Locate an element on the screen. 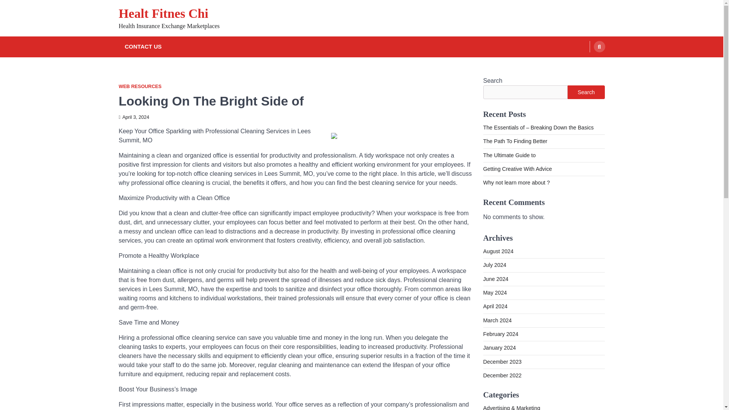 This screenshot has height=410, width=729. The Path To Finding Better is located at coordinates (515, 141).